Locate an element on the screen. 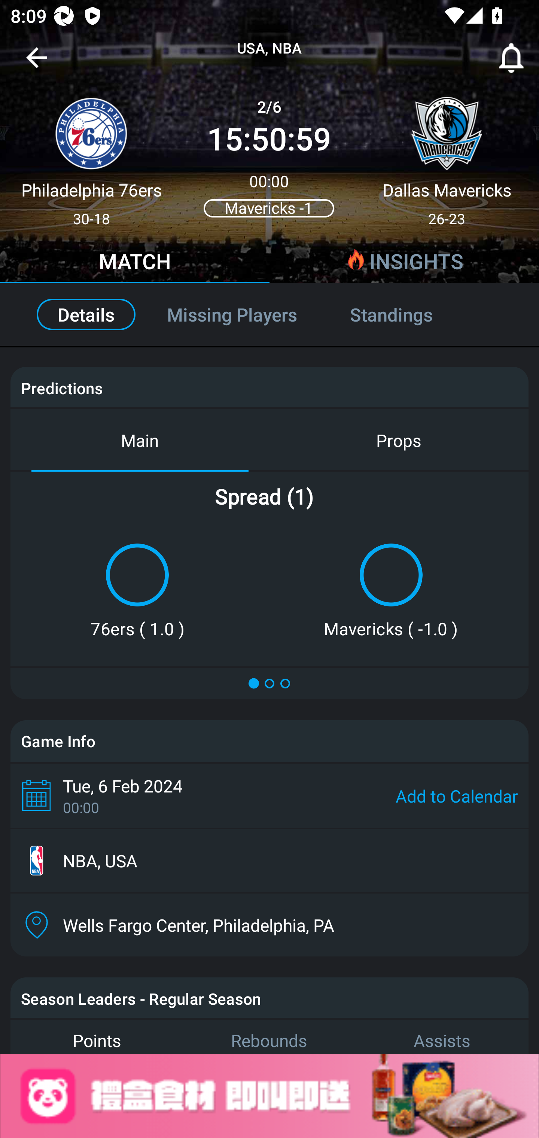 The height and width of the screenshot is (1138, 539). MATCH is located at coordinates (135, 263).